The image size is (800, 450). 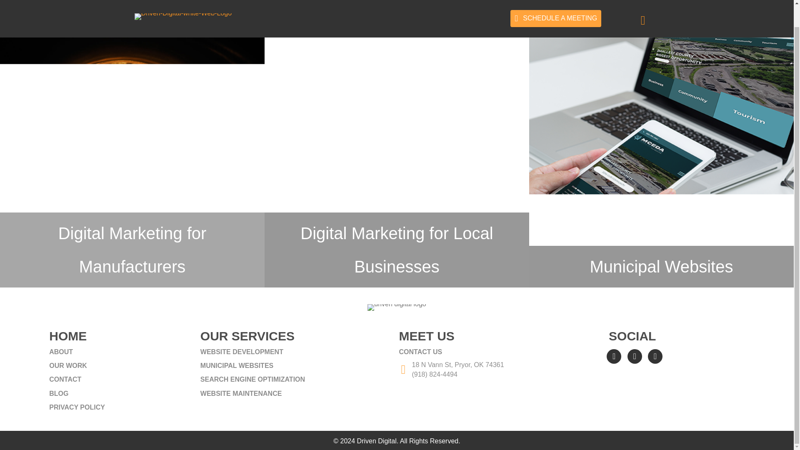 What do you see at coordinates (502, 352) in the screenshot?
I see `CONTACT US` at bounding box center [502, 352].